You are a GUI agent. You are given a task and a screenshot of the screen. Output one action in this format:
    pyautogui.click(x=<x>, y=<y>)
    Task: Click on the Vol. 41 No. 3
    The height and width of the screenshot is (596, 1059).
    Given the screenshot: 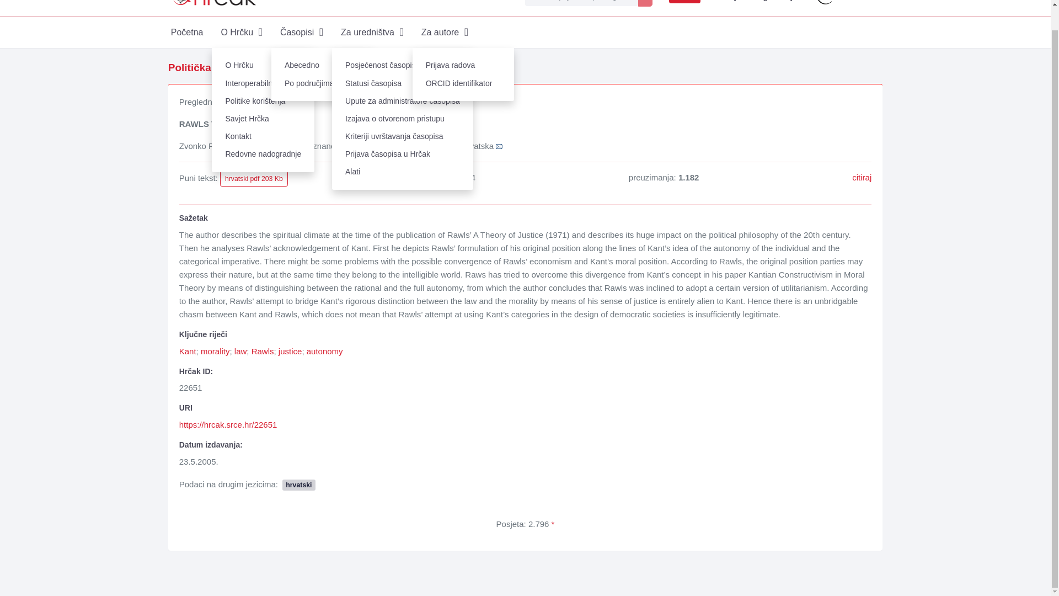 What is the action you would take?
    pyautogui.click(x=402, y=67)
    